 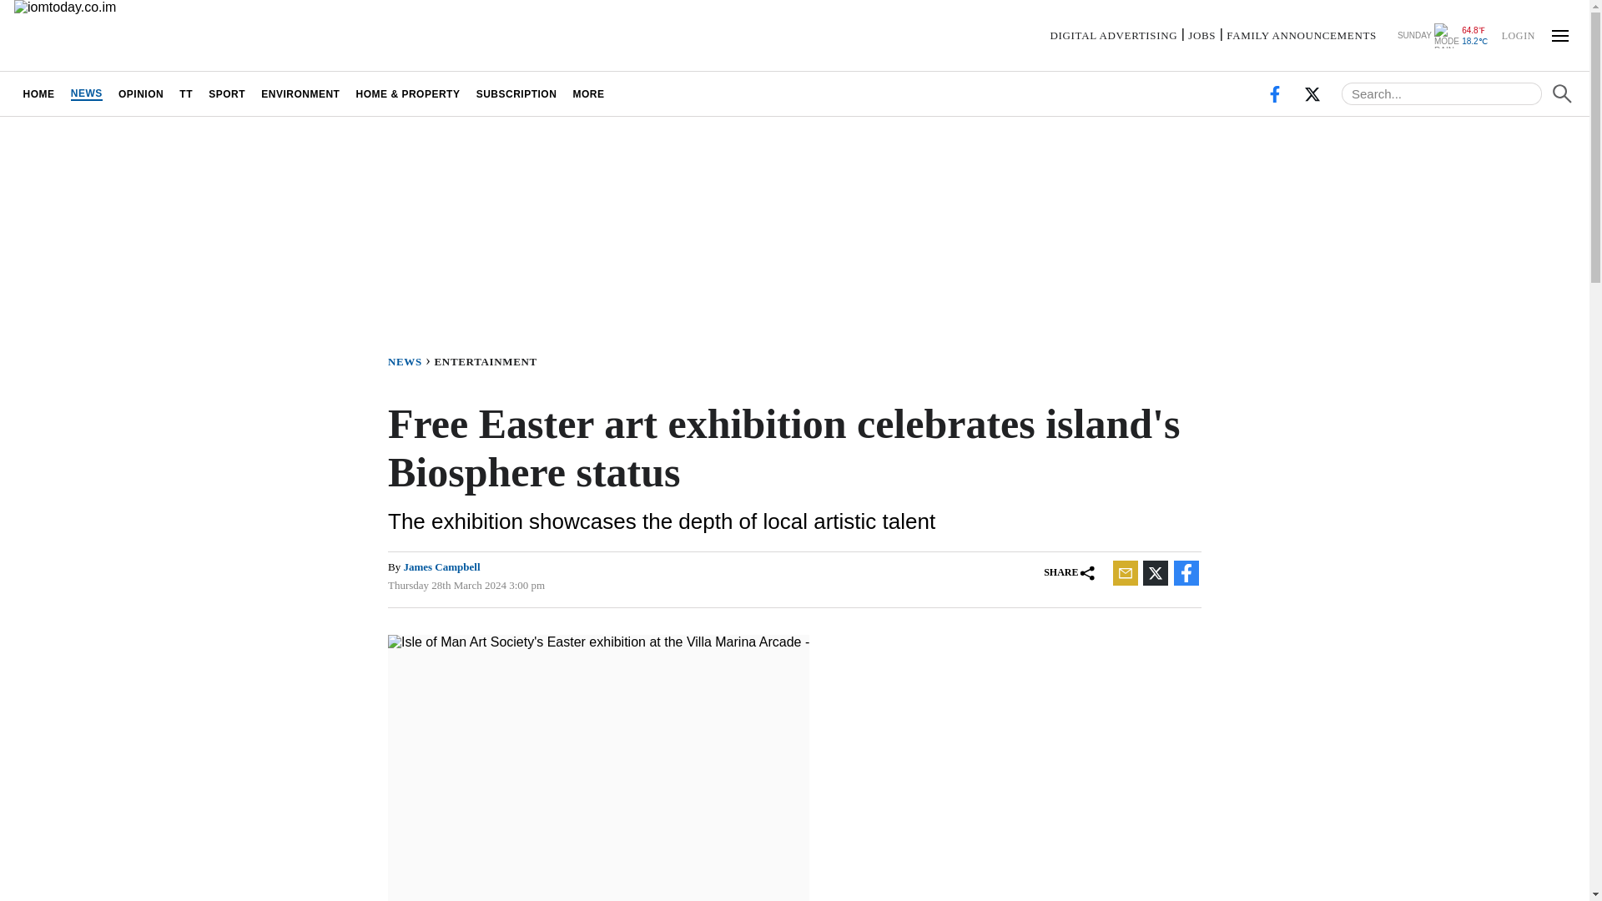 I want to click on ENTERTAINMENT, so click(x=489, y=360).